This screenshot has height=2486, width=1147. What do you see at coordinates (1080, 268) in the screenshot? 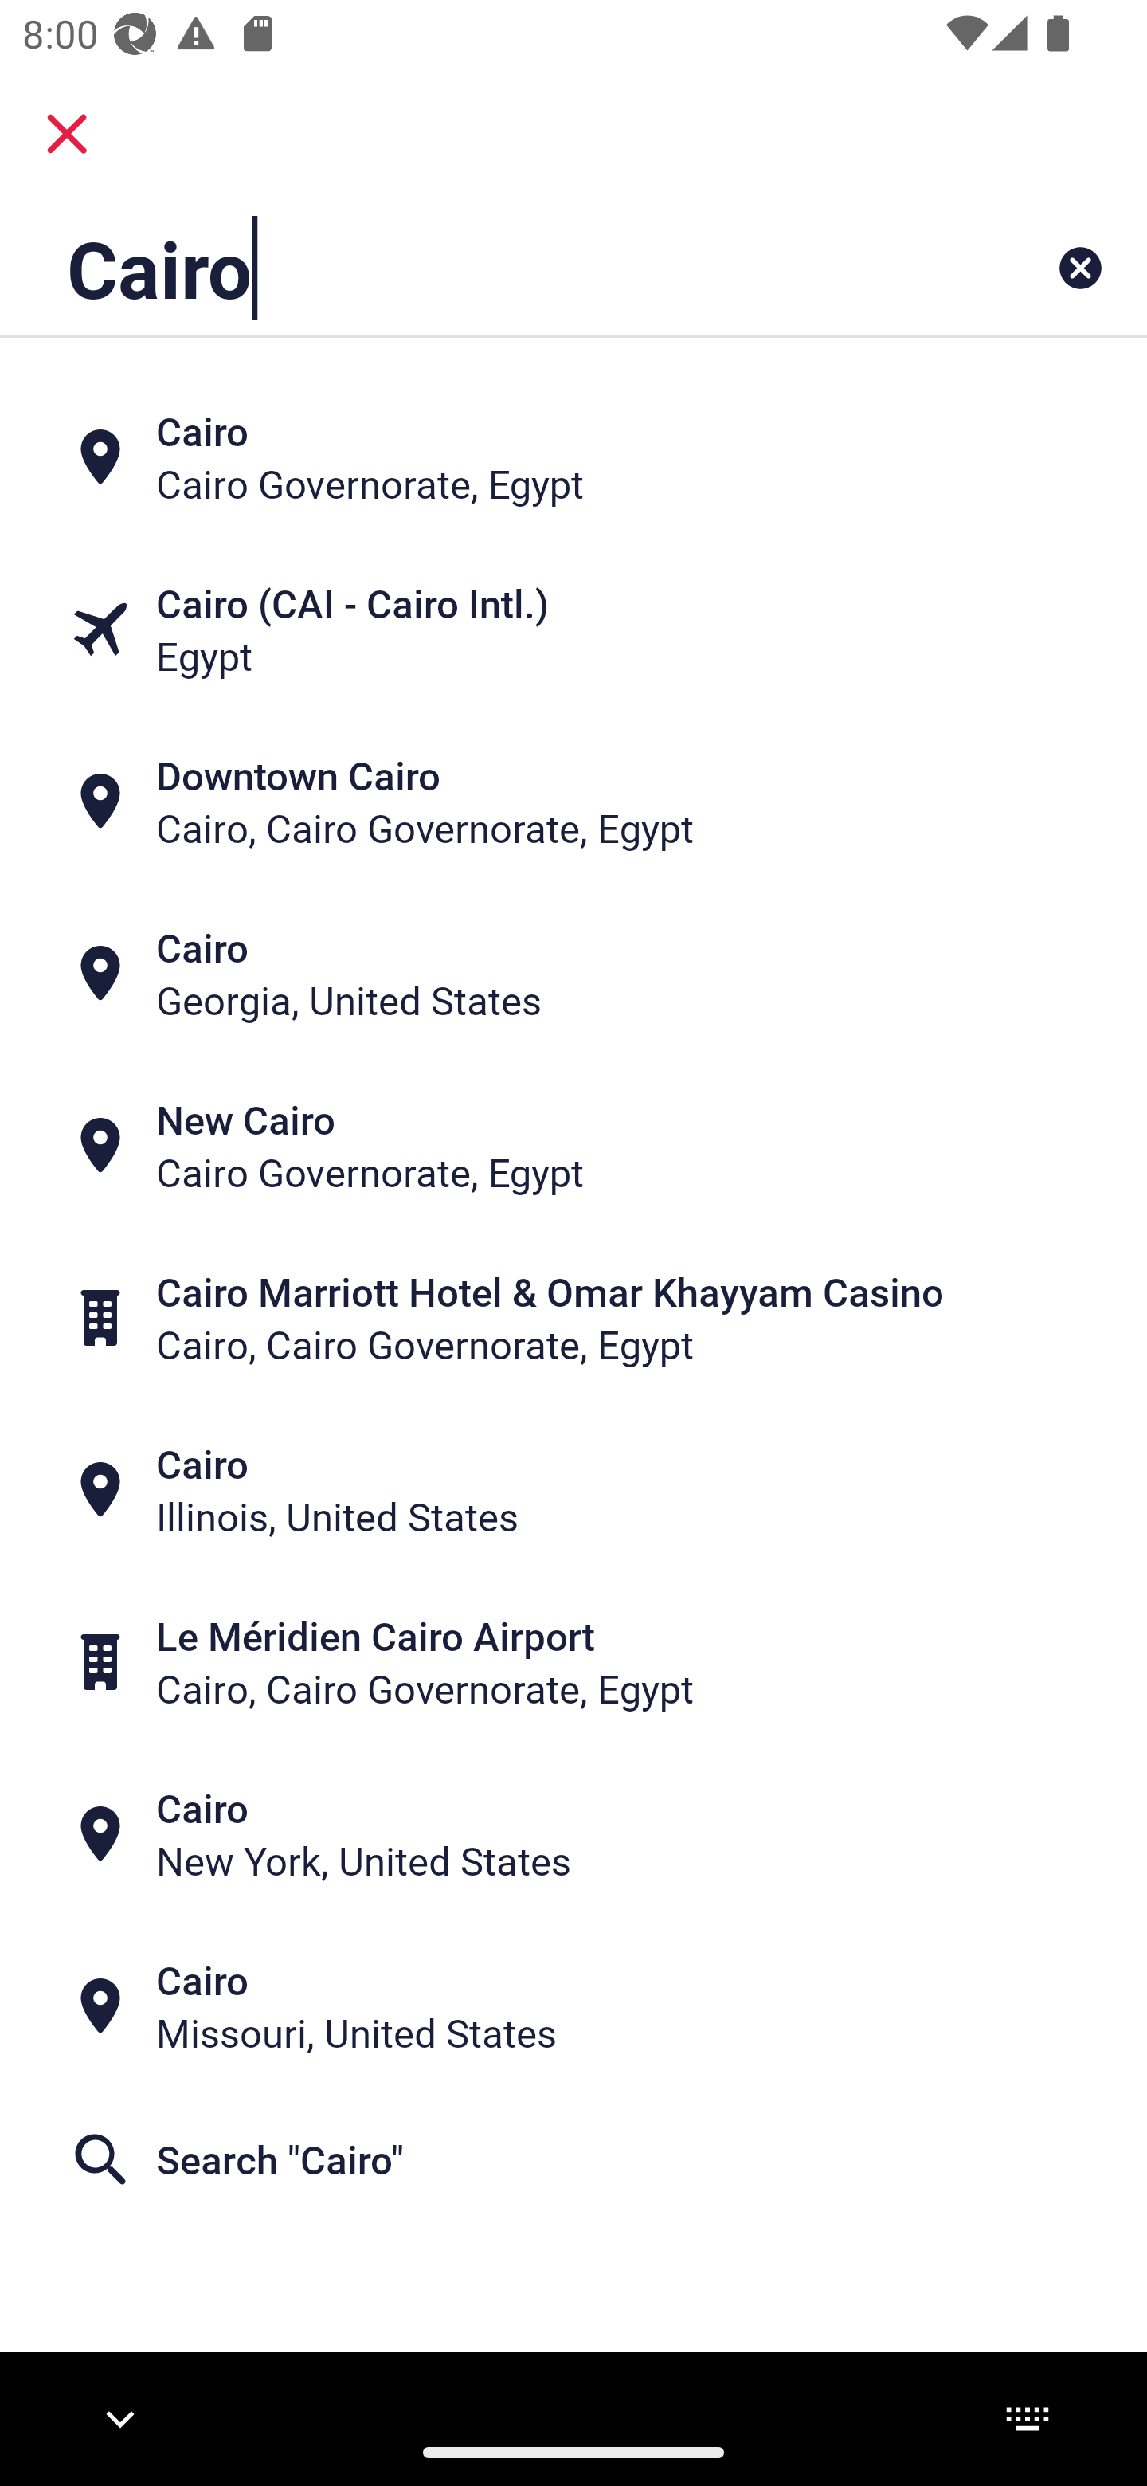
I see `Clear` at bounding box center [1080, 268].